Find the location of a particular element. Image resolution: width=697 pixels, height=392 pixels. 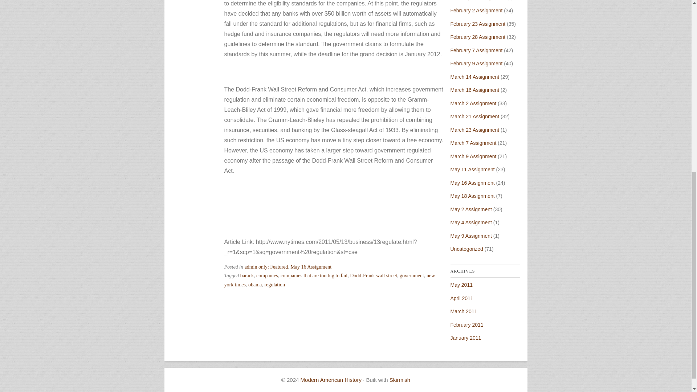

February 9 Assignment is located at coordinates (476, 63).